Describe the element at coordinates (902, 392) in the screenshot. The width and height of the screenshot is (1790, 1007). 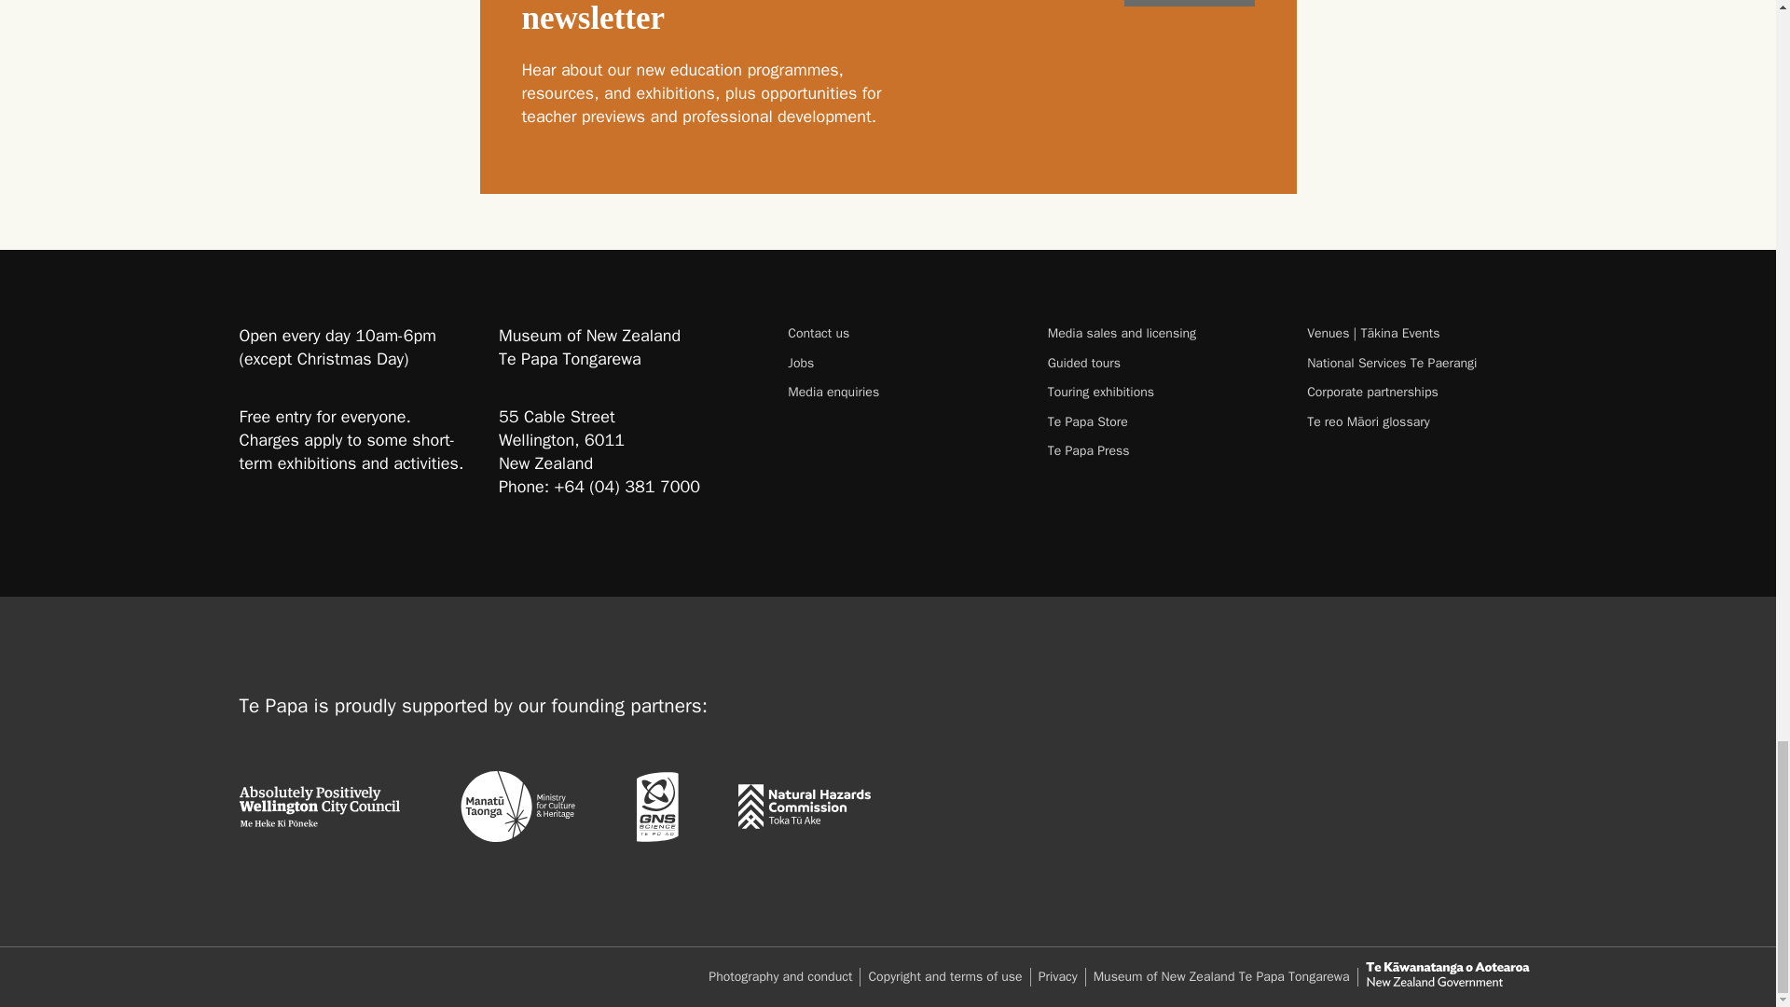
I see `Media enquiries` at that location.